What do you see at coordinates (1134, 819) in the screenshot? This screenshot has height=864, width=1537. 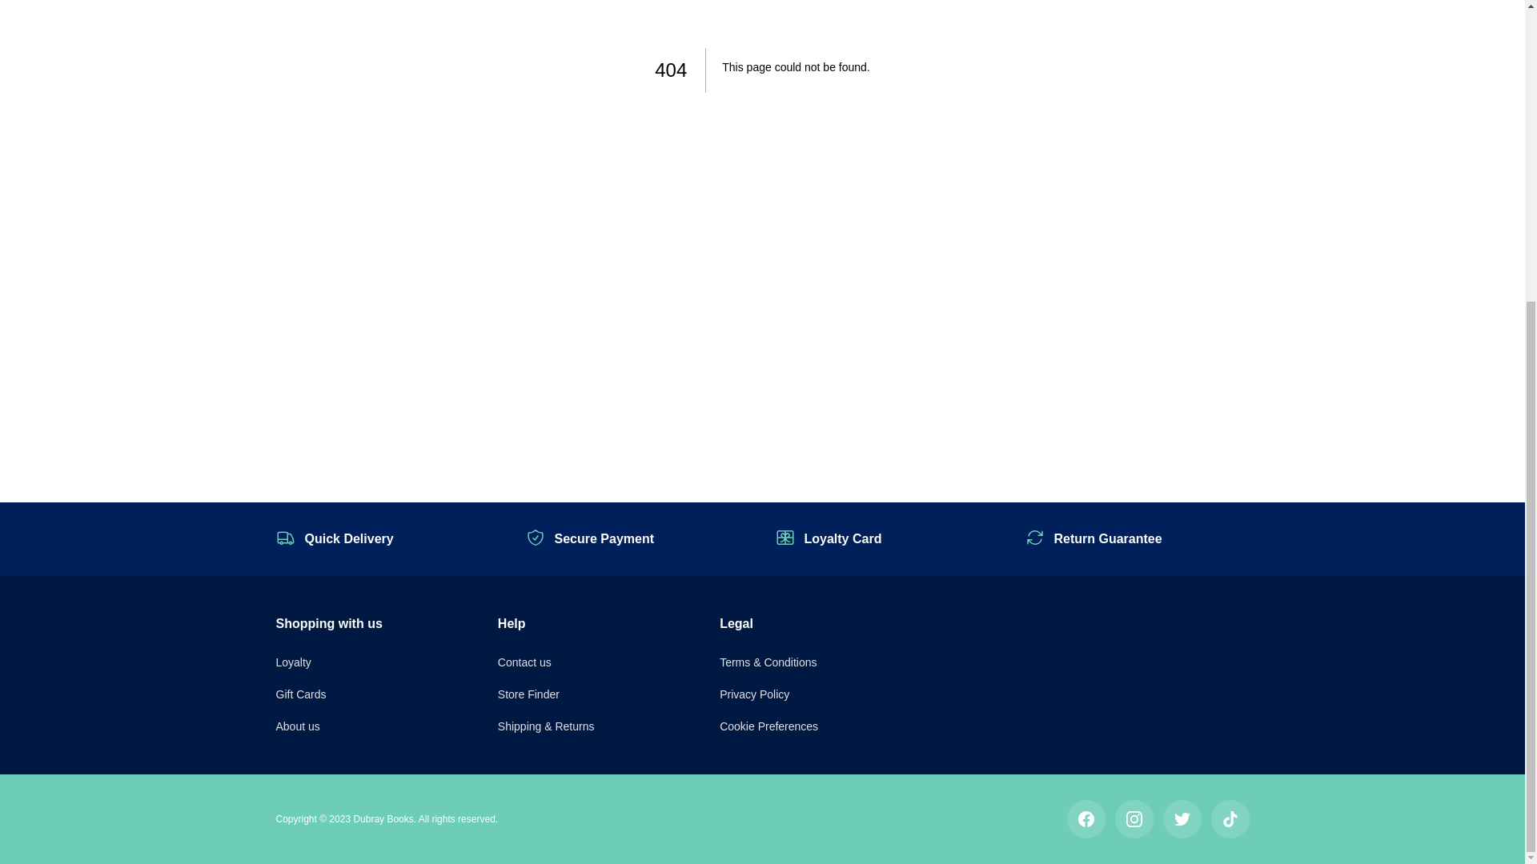 I see `Instagram` at bounding box center [1134, 819].